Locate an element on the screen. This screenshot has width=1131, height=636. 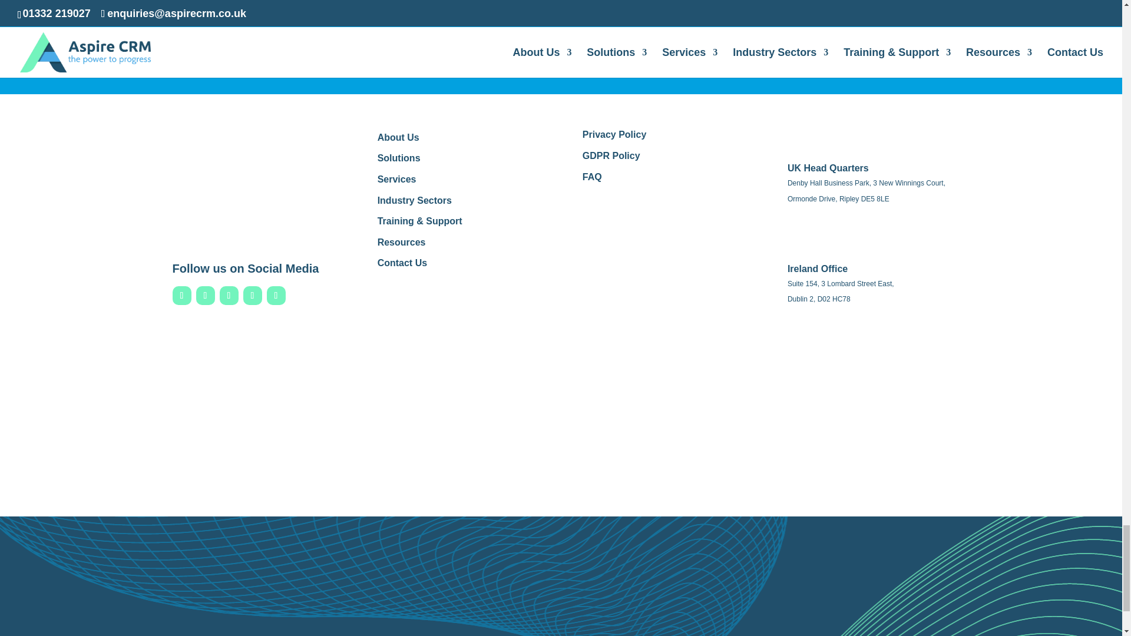
Services is located at coordinates (397, 179).